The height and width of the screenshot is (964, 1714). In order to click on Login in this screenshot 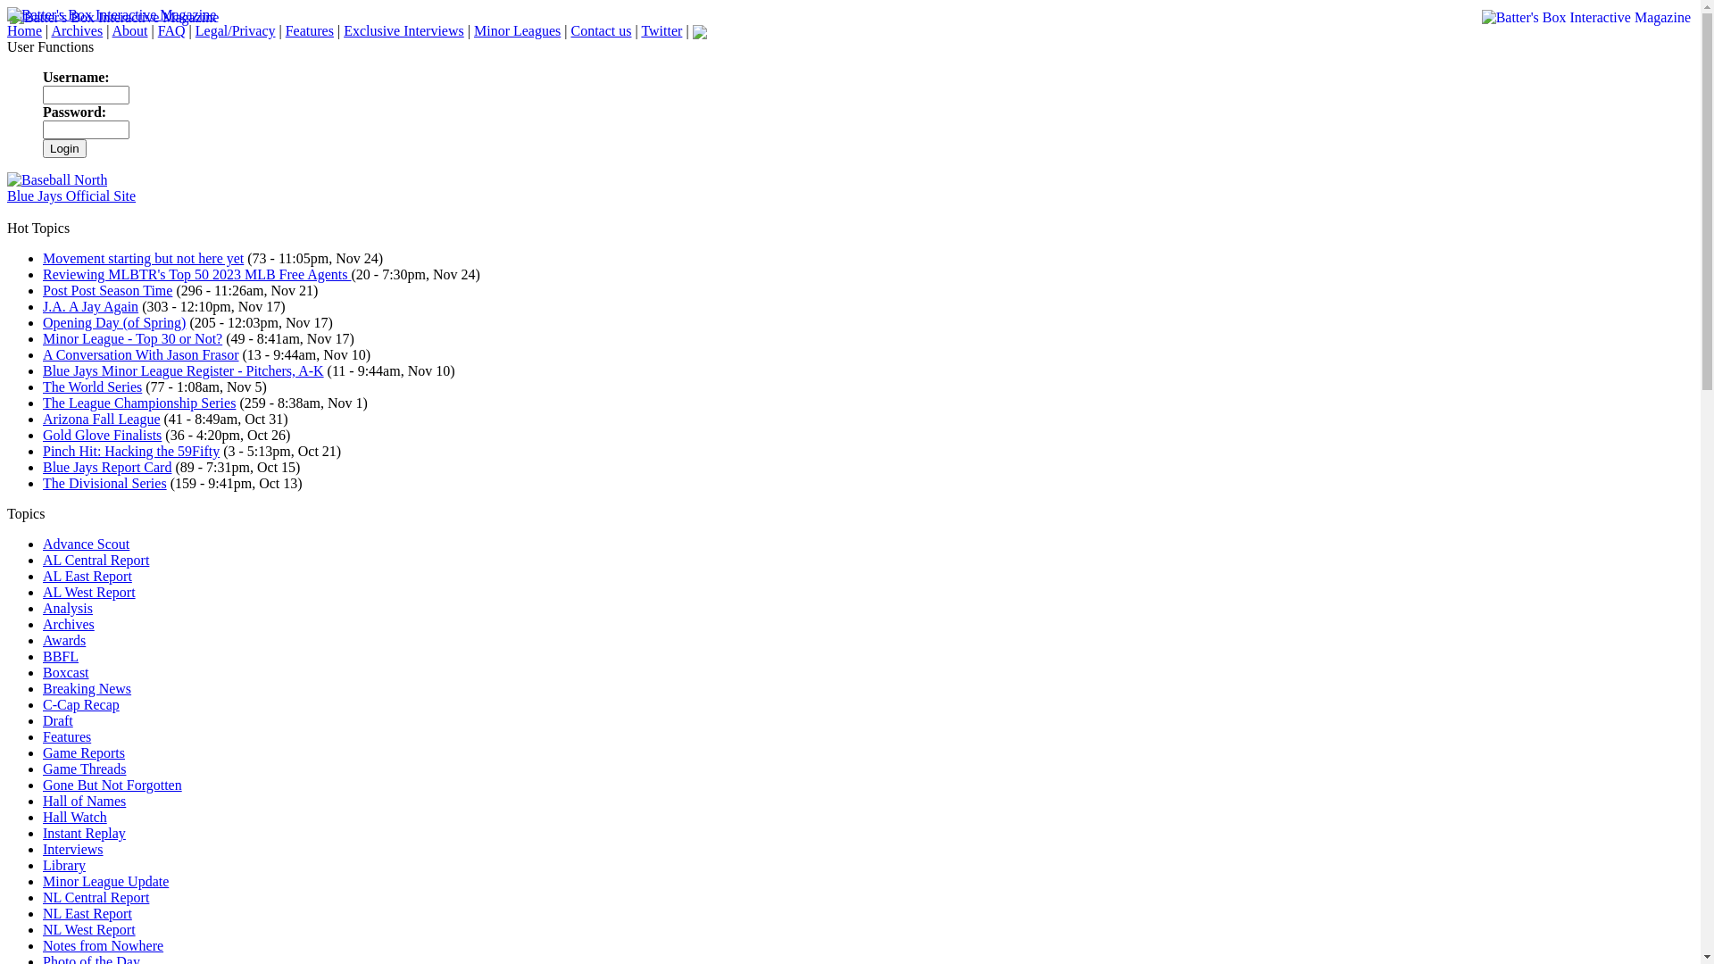, I will do `click(64, 148)`.